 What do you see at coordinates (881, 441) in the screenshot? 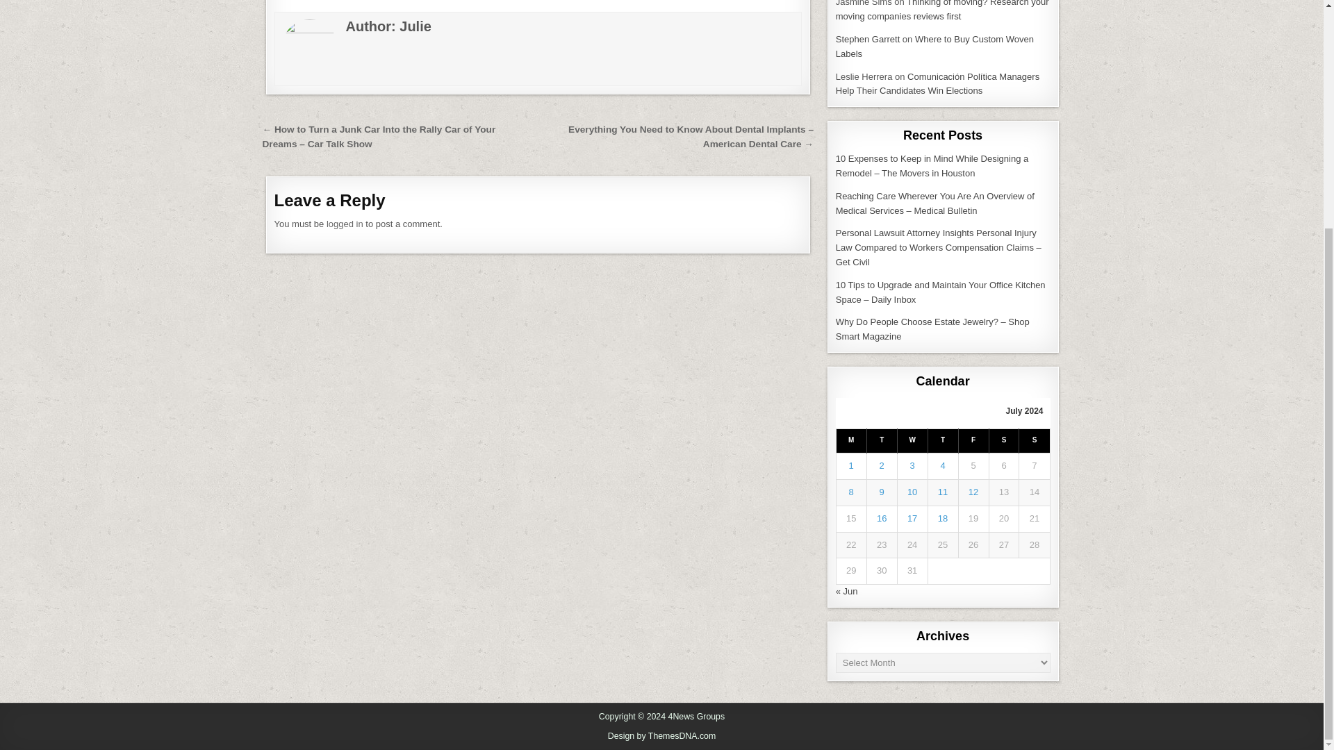
I see `Tuesday` at bounding box center [881, 441].